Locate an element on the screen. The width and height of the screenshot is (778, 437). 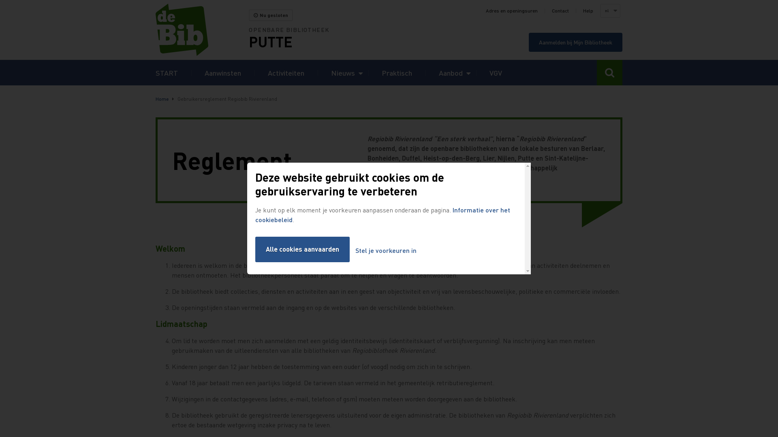
Contact is located at coordinates (560, 11).